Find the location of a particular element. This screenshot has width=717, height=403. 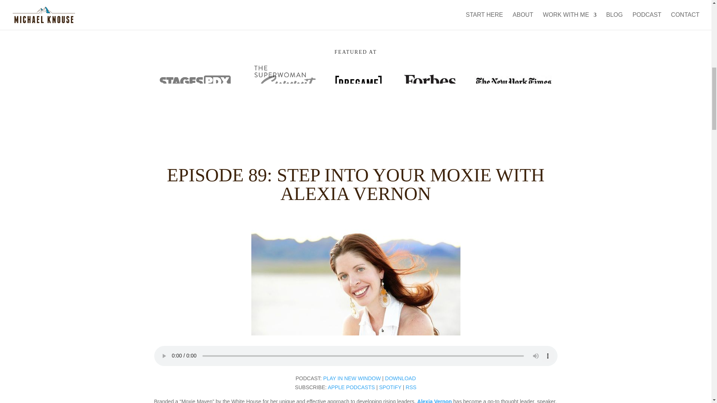

SPOTIFY is located at coordinates (390, 387).